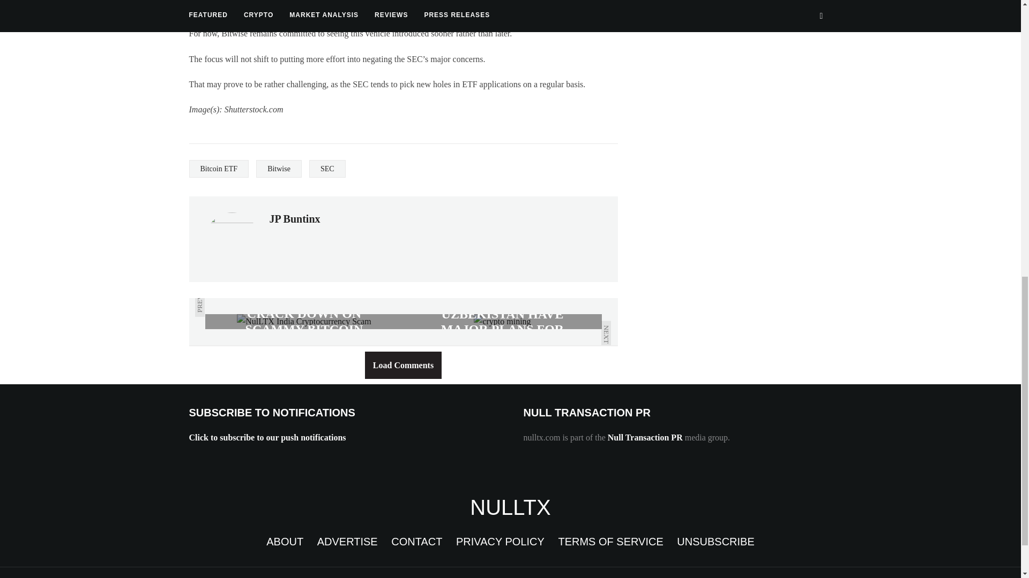  Describe the element at coordinates (645, 437) in the screenshot. I see `Null Transaction PR` at that location.